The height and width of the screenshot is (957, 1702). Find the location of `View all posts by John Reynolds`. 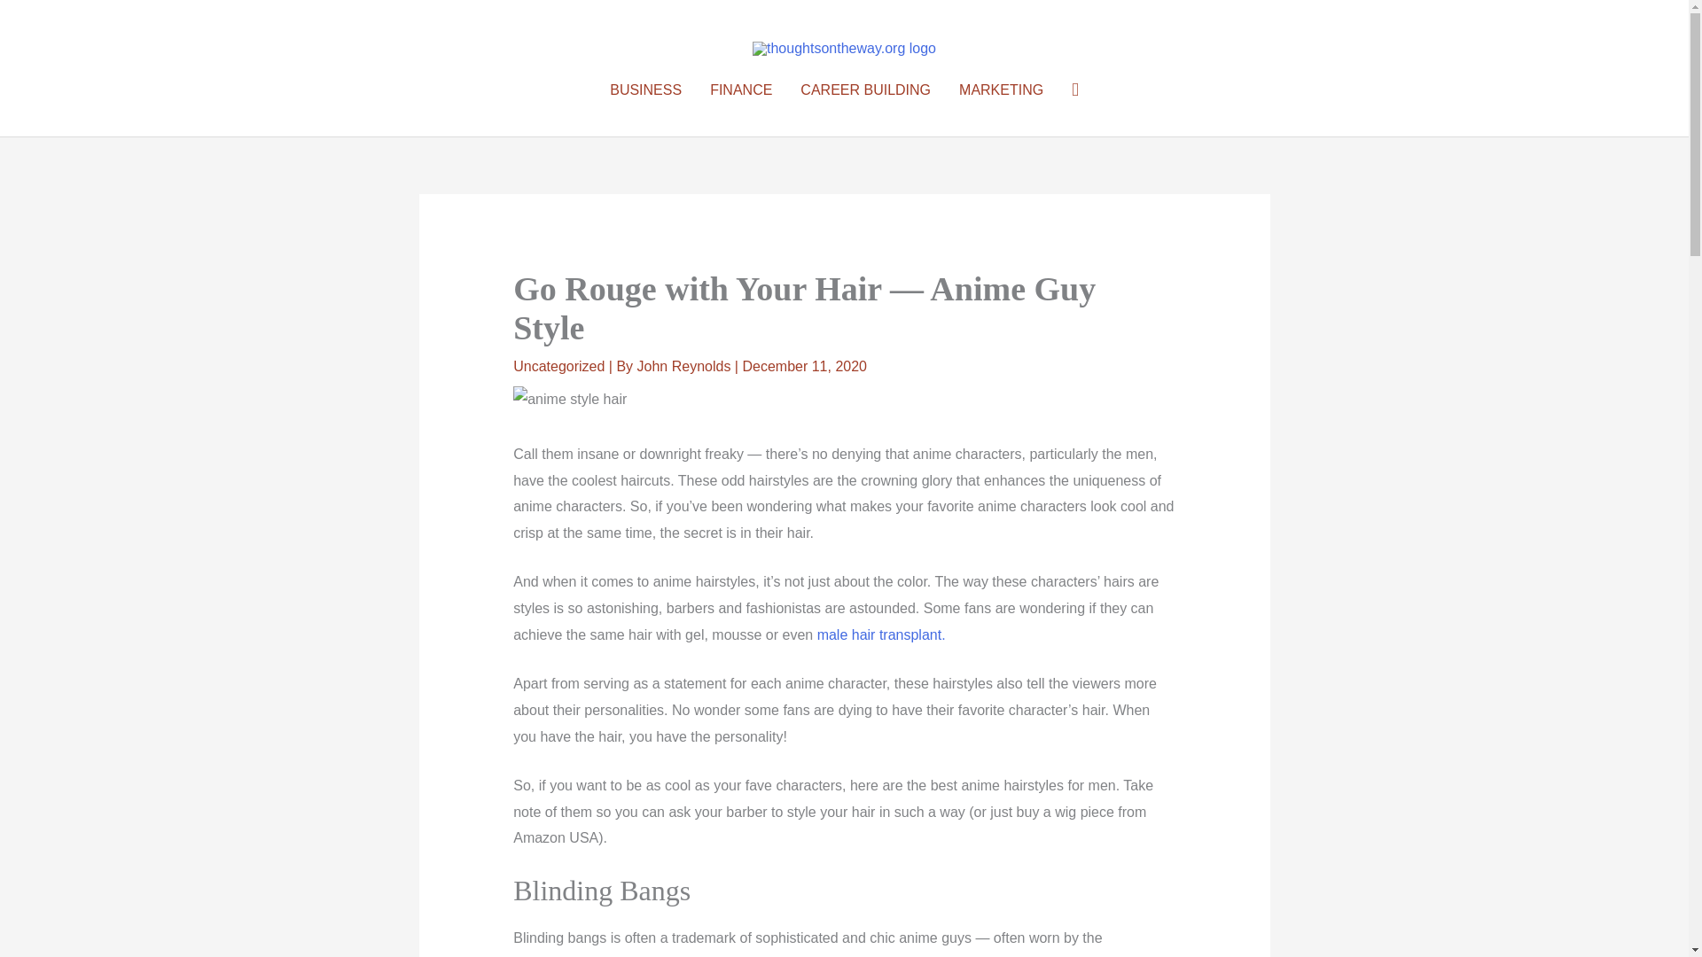

View all posts by John Reynolds is located at coordinates (686, 367).